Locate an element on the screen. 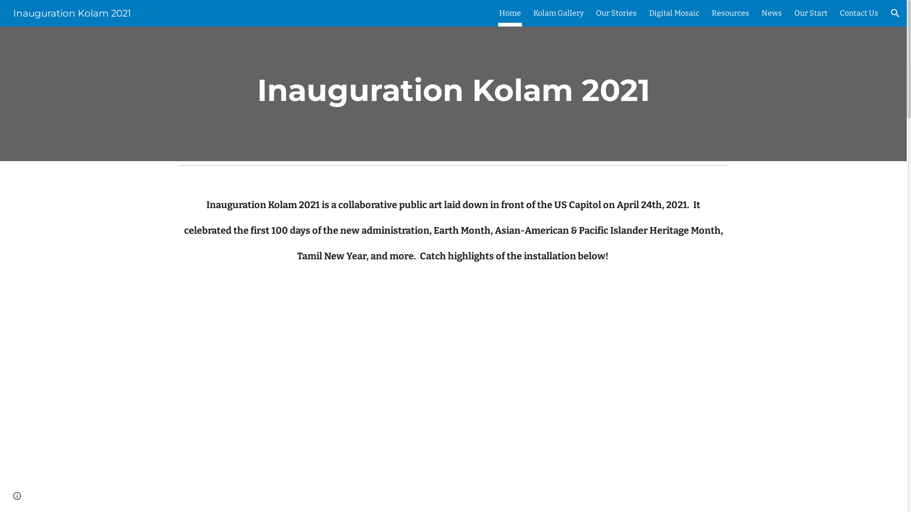 The image size is (911, 512). Our Stories is located at coordinates (616, 13).